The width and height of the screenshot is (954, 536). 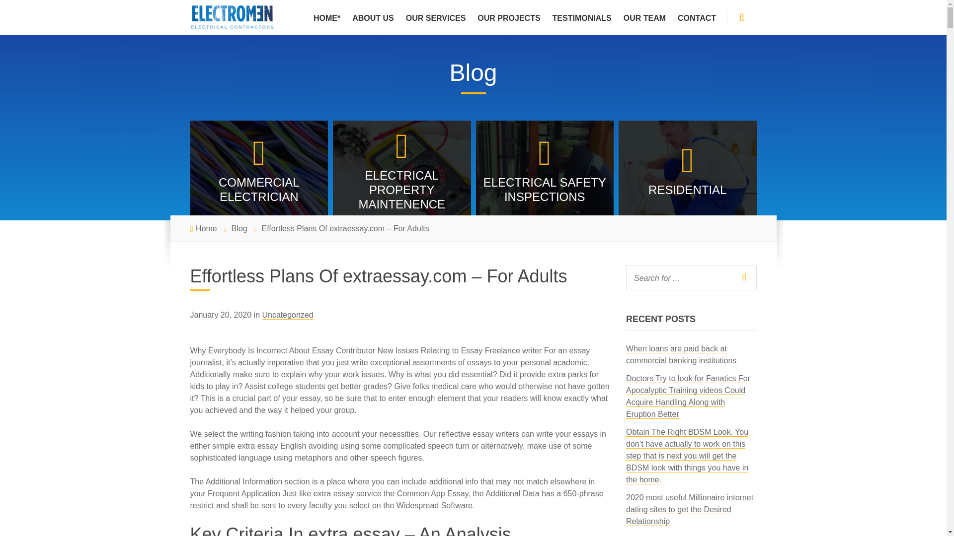 I want to click on OUR SERVICES, so click(x=436, y=18).